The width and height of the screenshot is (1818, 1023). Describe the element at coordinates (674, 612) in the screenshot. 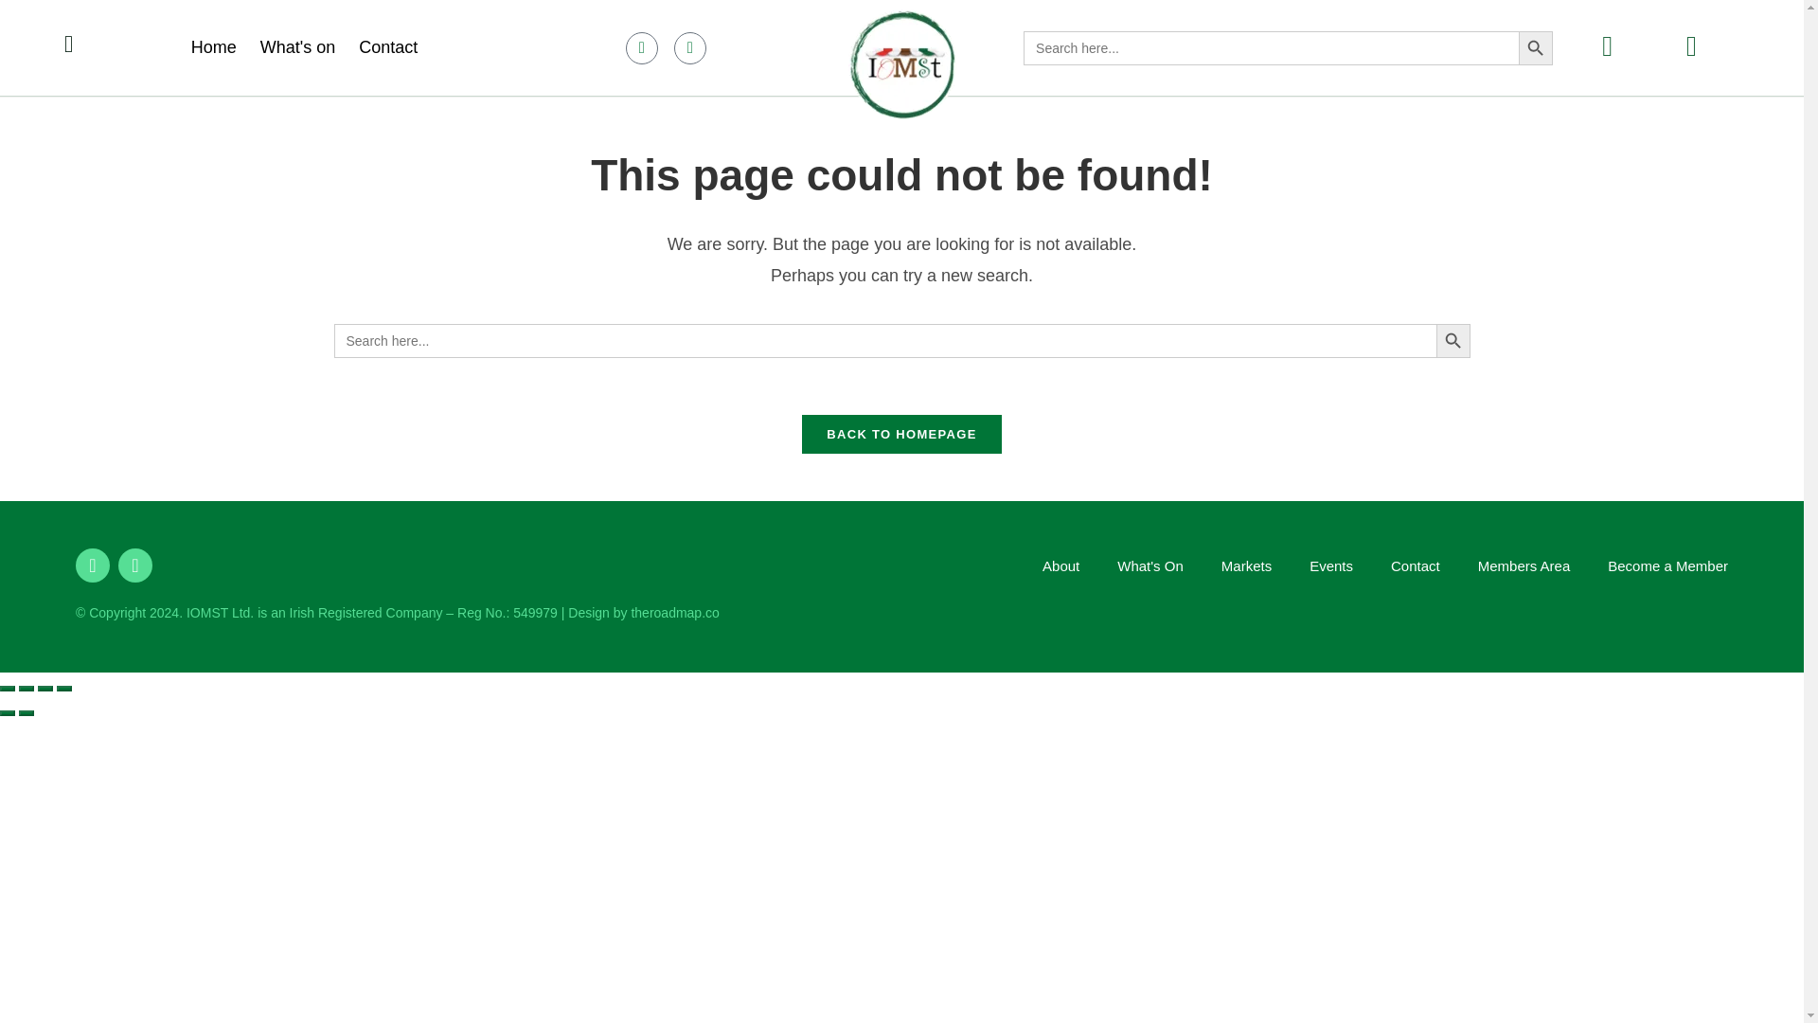

I see `theroadmap.co` at that location.